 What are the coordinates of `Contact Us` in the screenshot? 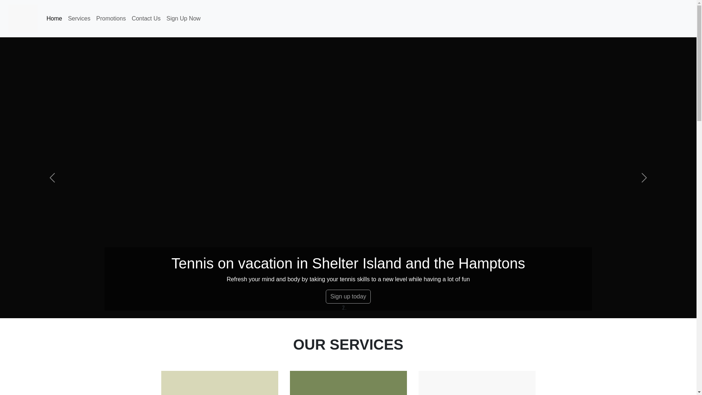 It's located at (146, 19).